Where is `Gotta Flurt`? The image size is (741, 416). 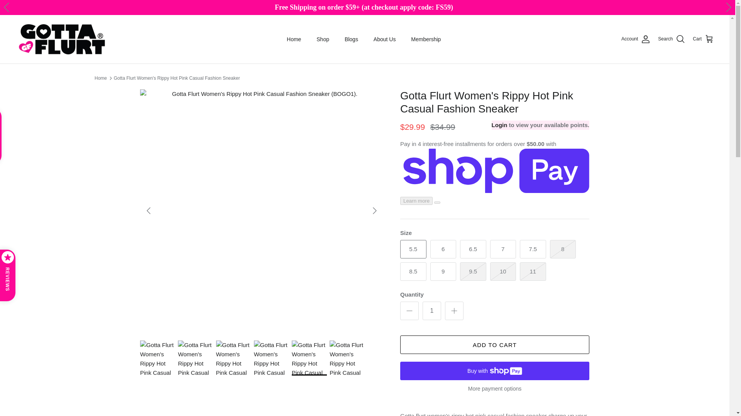 Gotta Flurt is located at coordinates (63, 39).